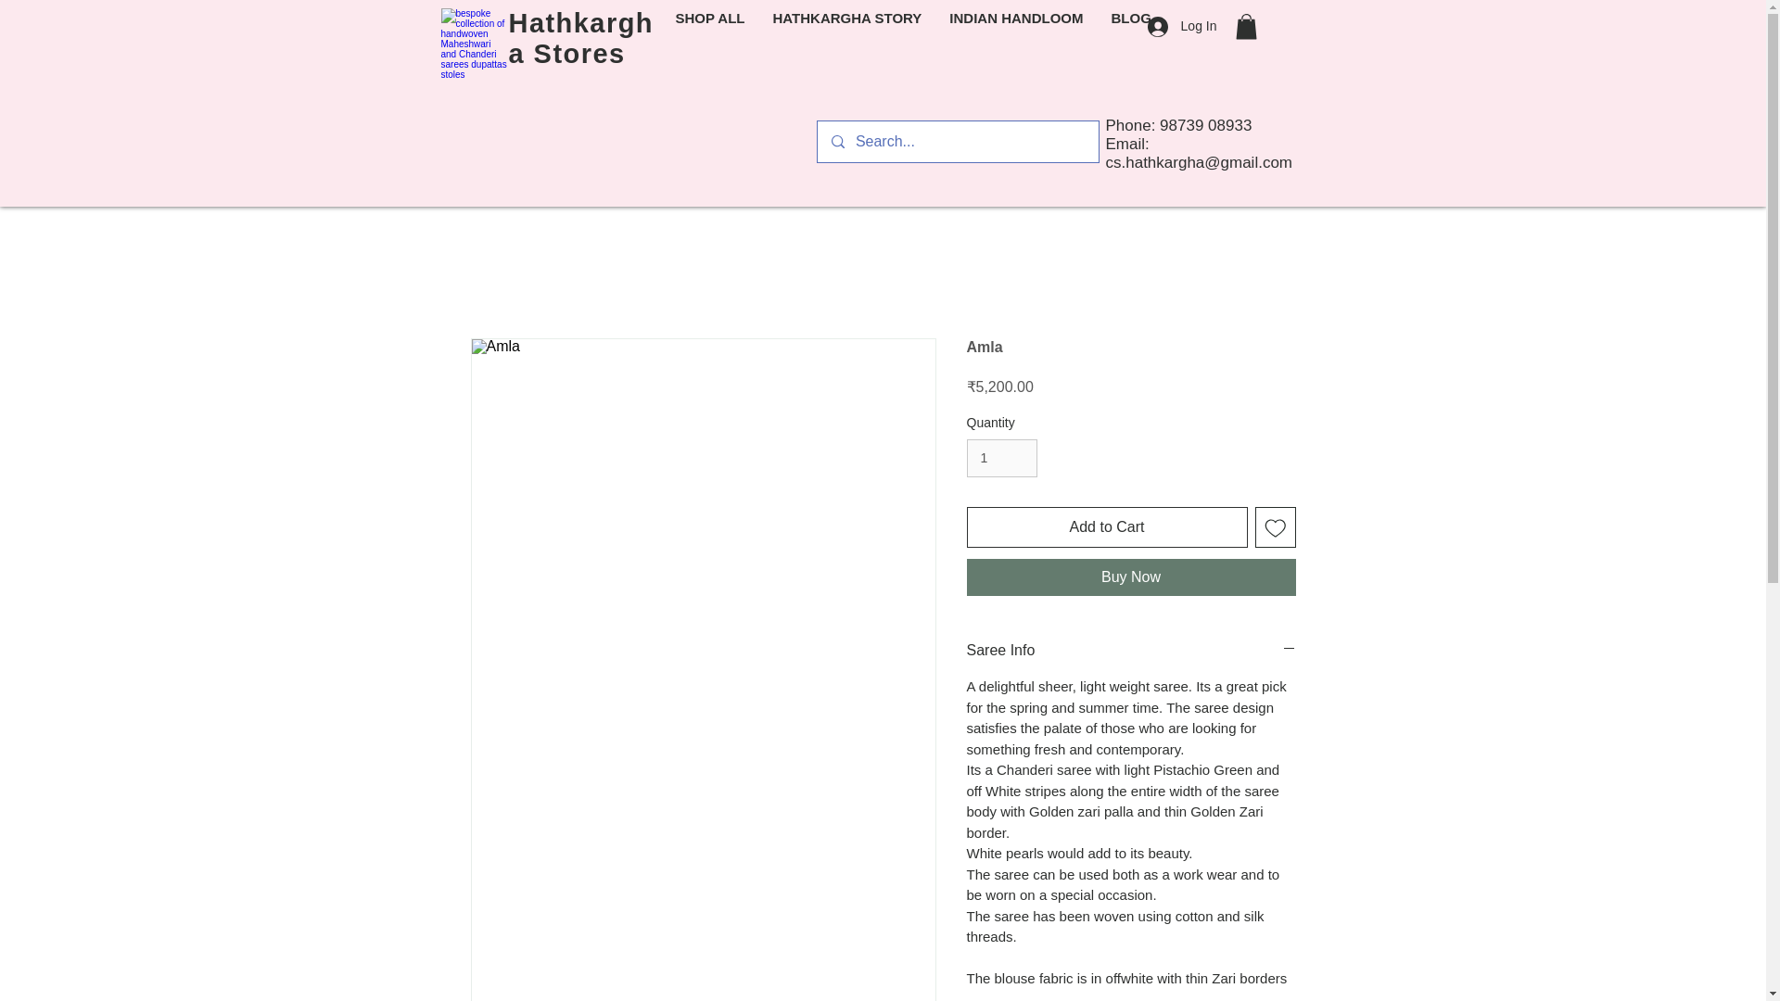 The width and height of the screenshot is (1780, 1001). Describe the element at coordinates (1107, 526) in the screenshot. I see `Add to Cart` at that location.